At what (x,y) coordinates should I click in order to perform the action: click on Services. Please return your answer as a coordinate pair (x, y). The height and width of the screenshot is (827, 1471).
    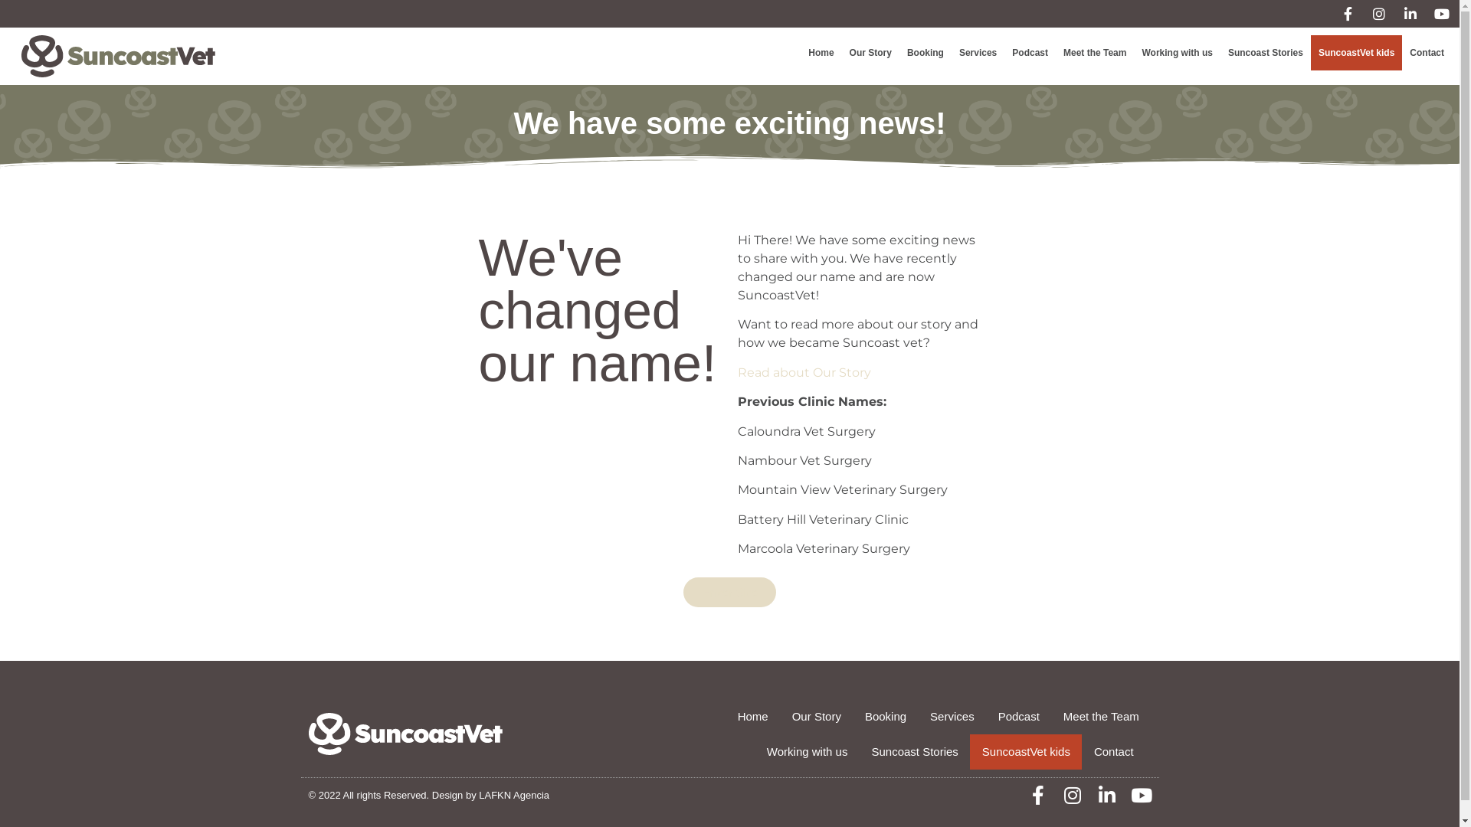
    Looking at the image, I should click on (978, 53).